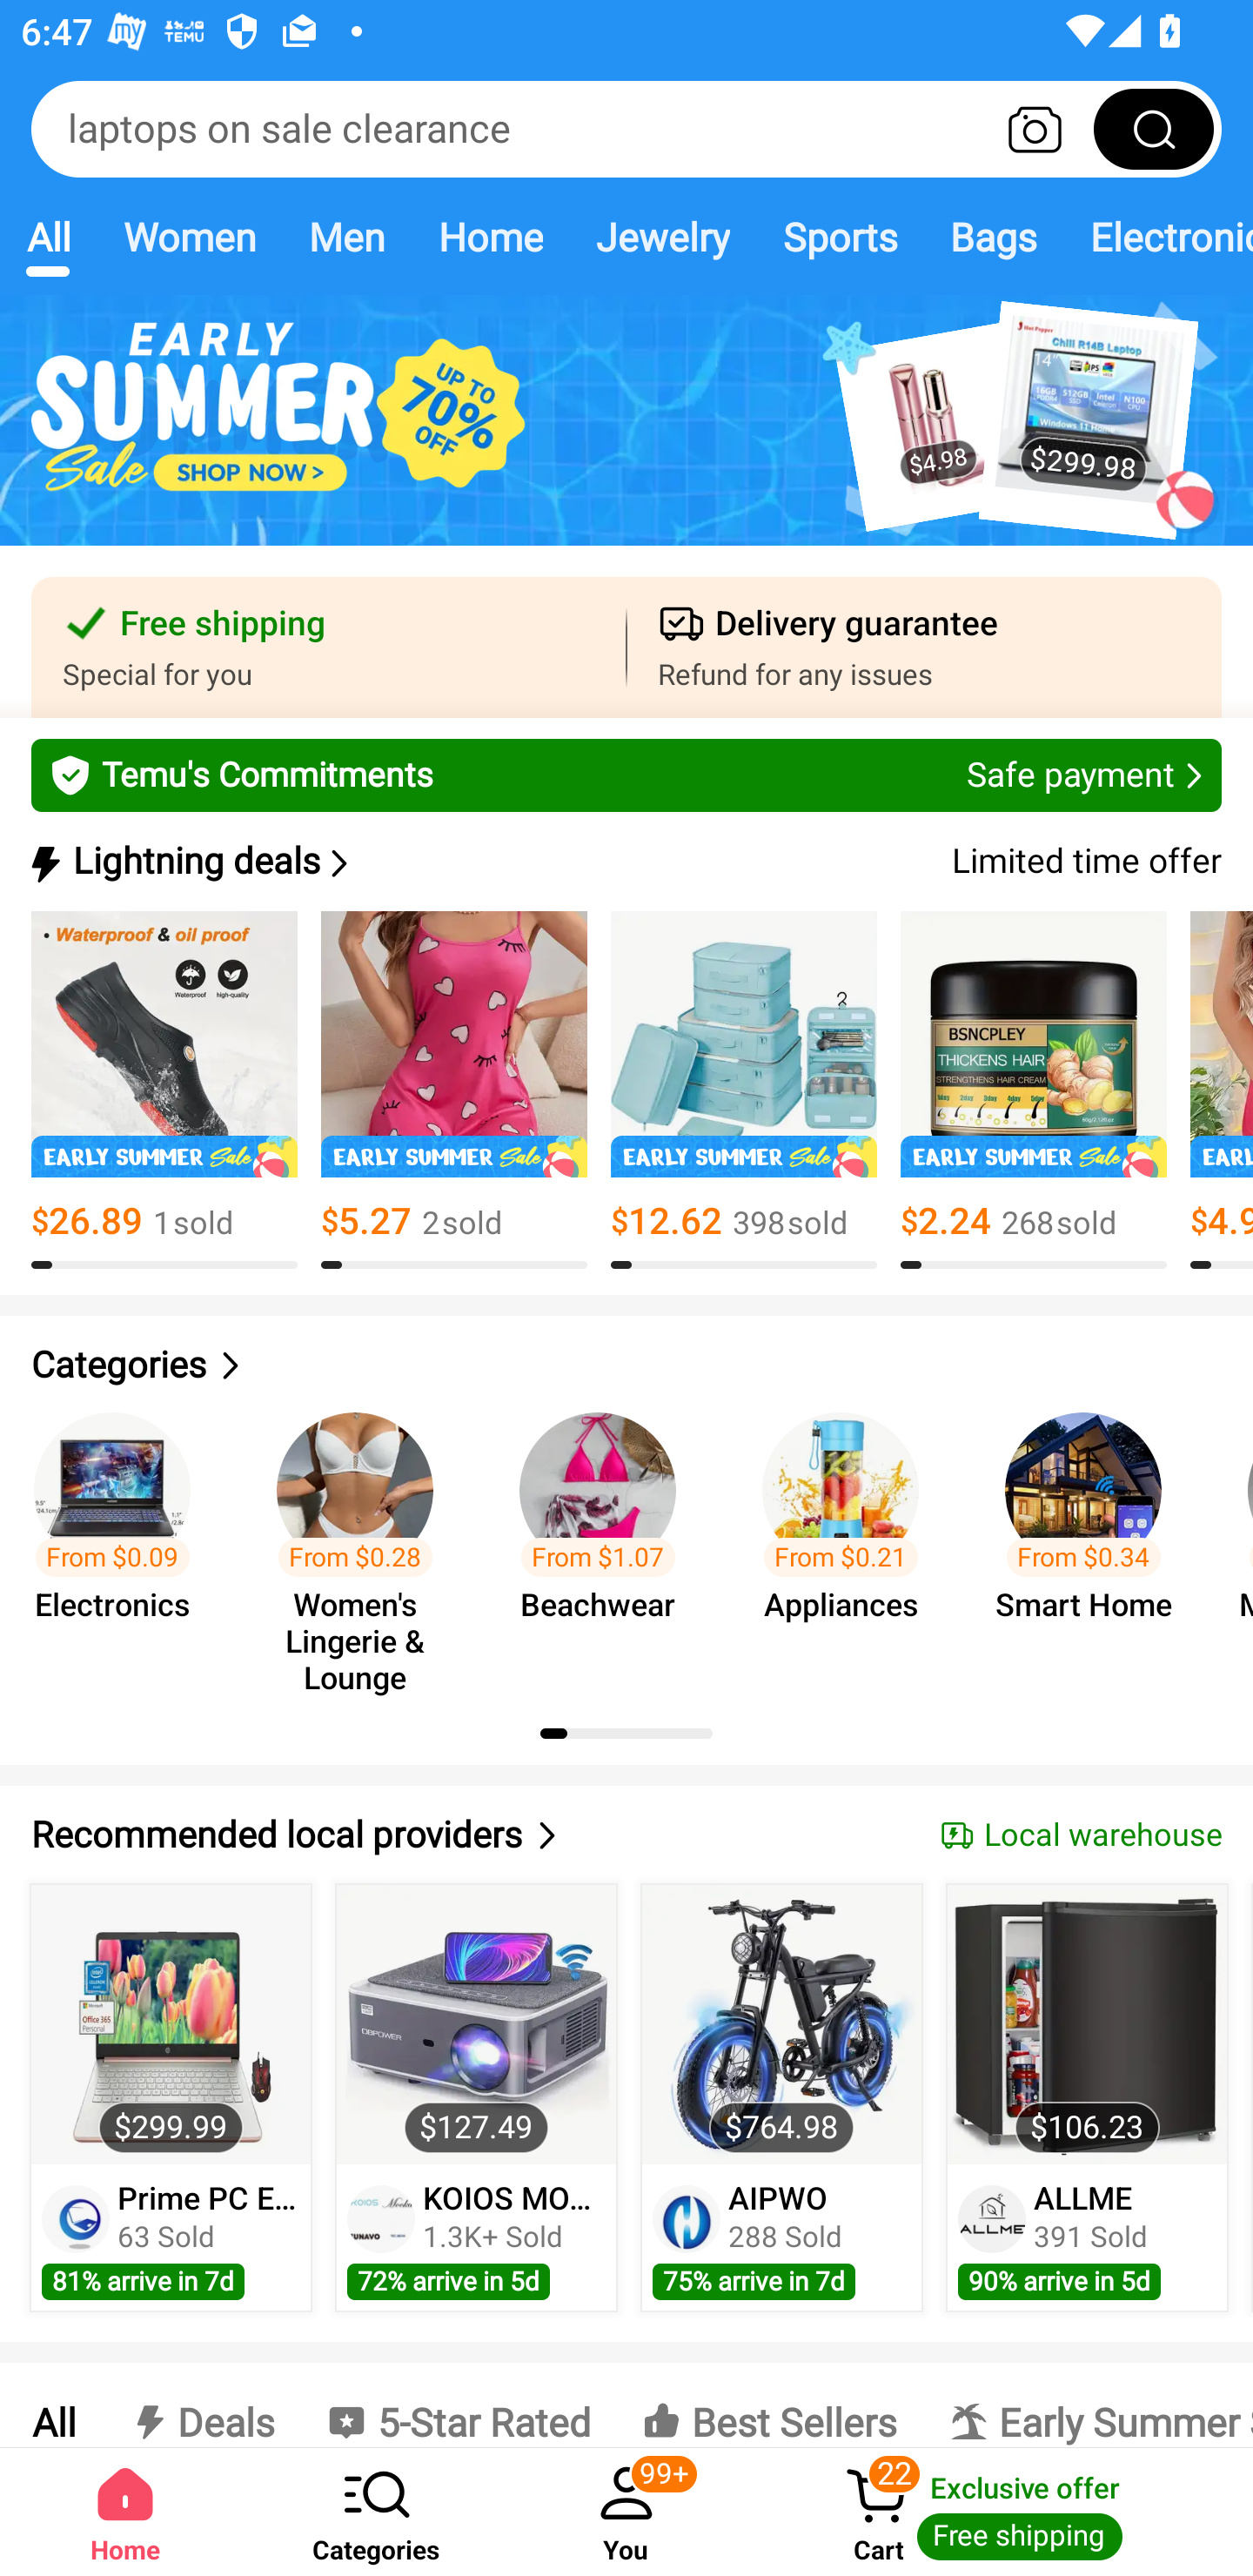  Describe the element at coordinates (743, 1090) in the screenshot. I see `$12.62 398￼sold 8.0` at that location.